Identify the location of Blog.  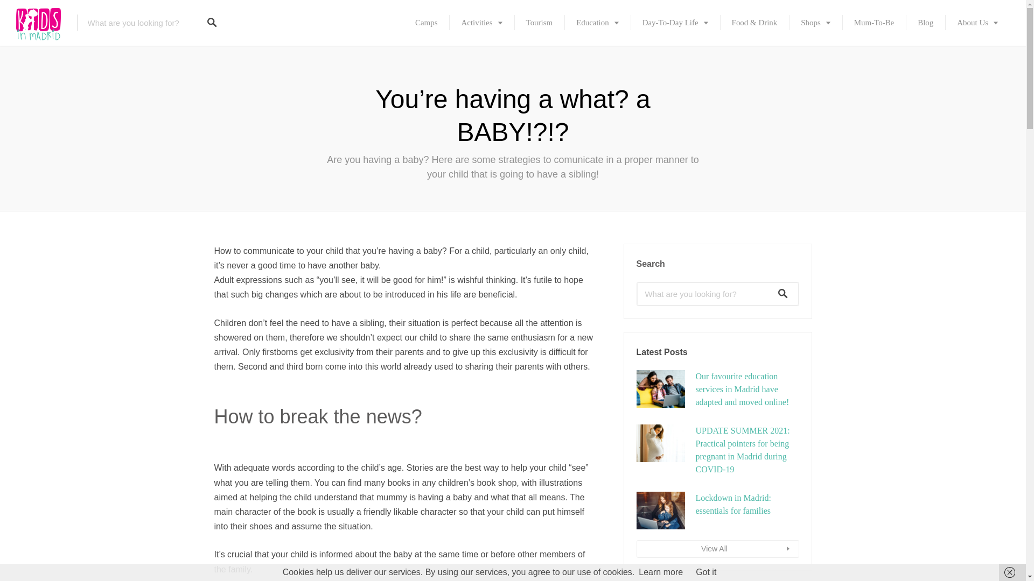
(925, 23).